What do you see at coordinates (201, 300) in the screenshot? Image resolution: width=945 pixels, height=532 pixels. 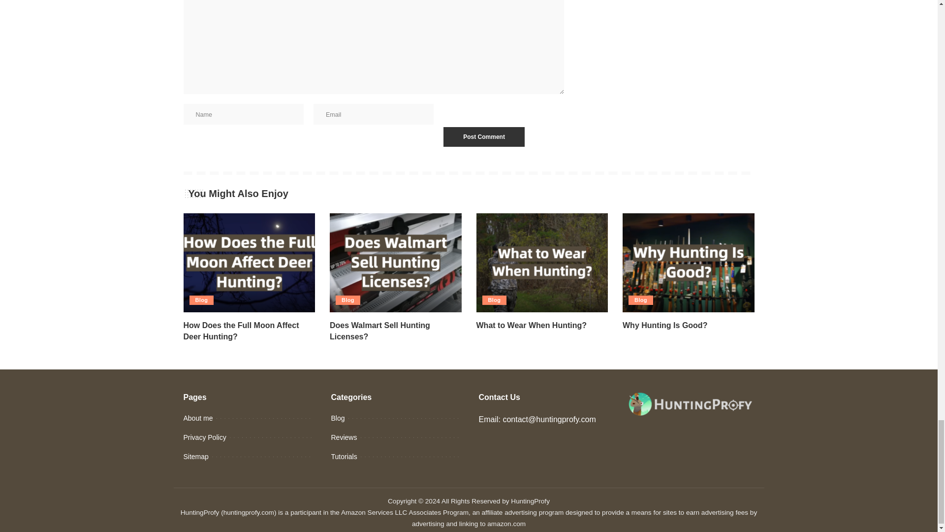 I see `Blog` at bounding box center [201, 300].